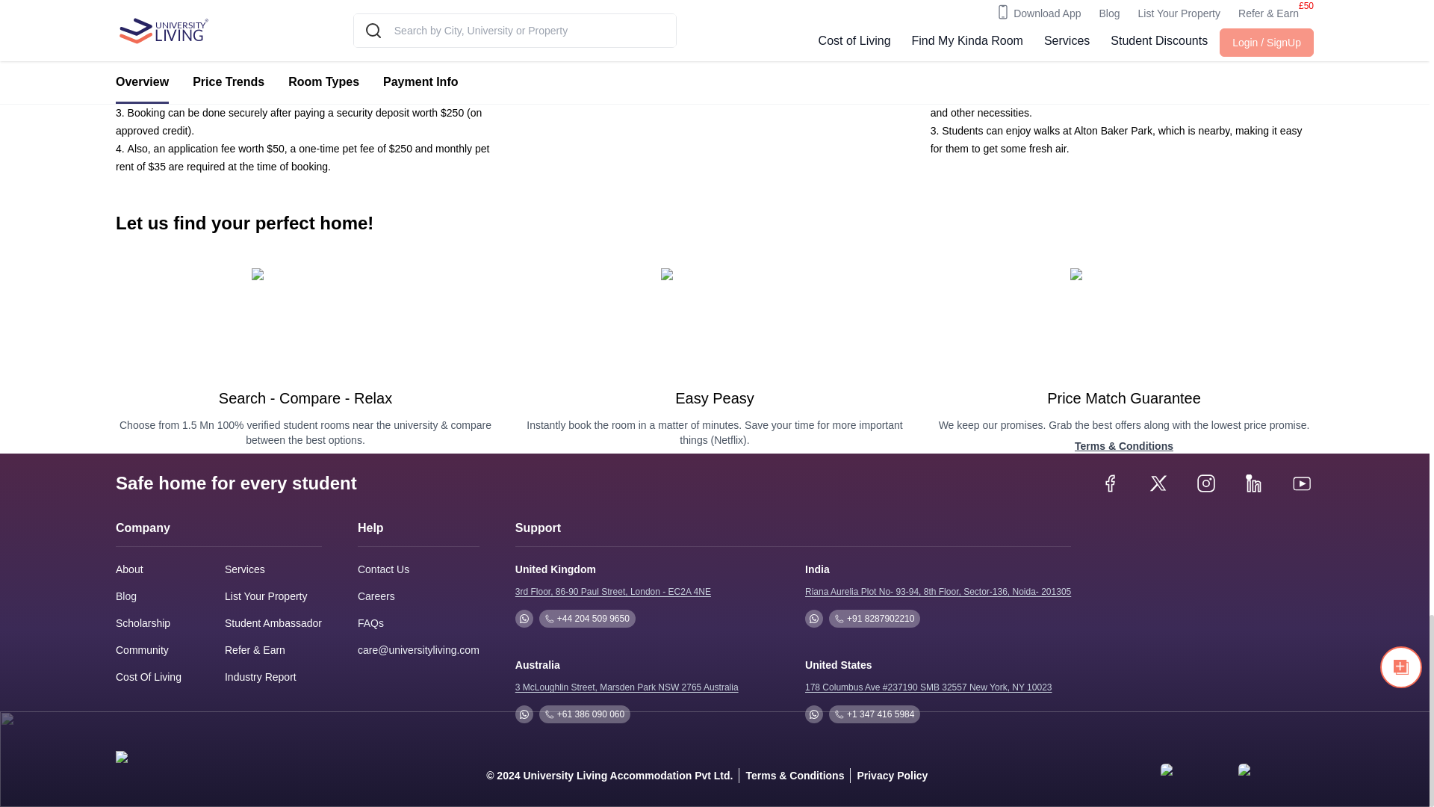 This screenshot has width=1434, height=807. I want to click on Industry Report, so click(261, 677).